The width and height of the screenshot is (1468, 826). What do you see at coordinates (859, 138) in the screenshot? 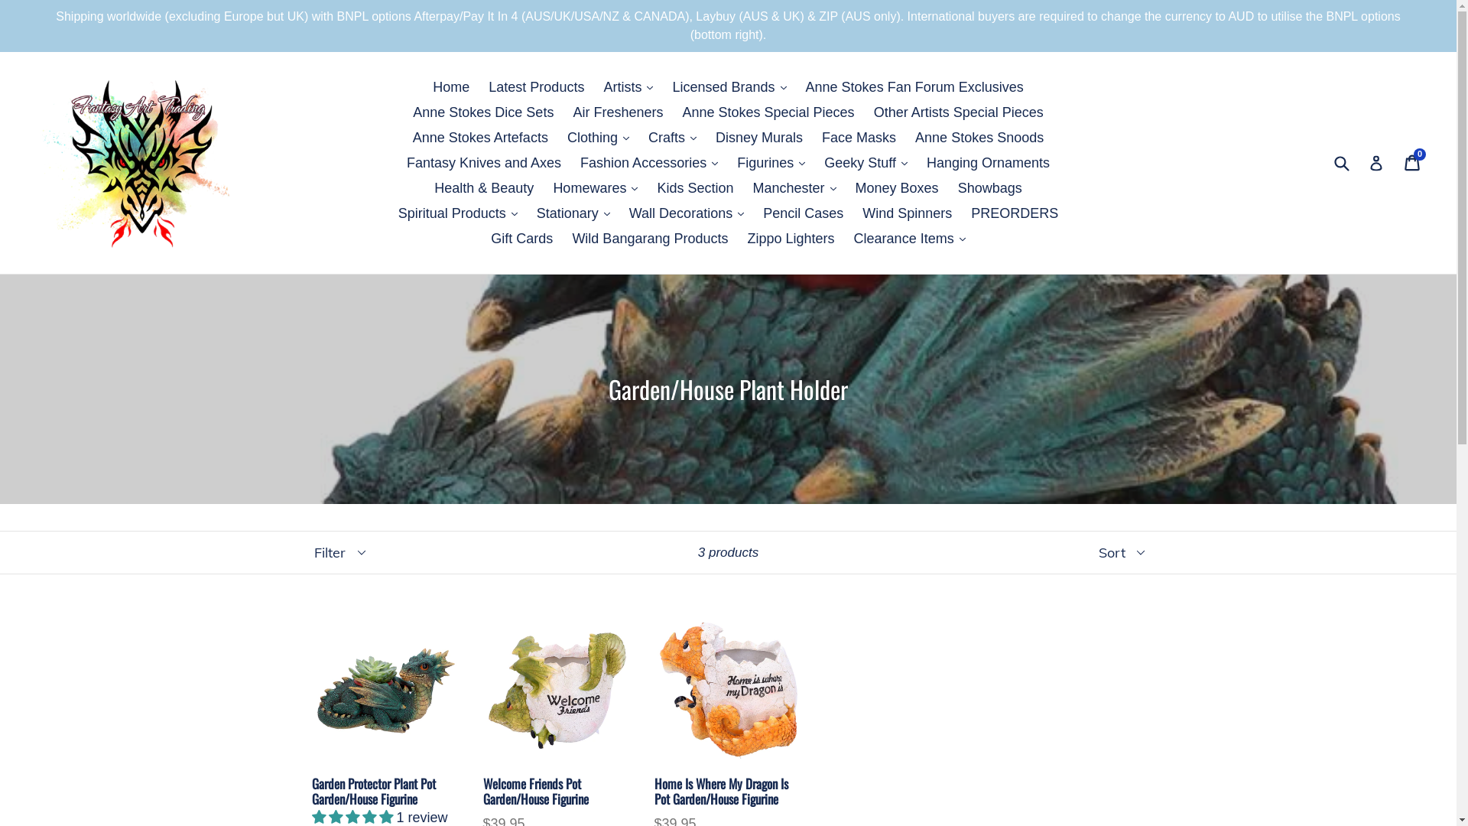
I see `Face Masks` at bounding box center [859, 138].